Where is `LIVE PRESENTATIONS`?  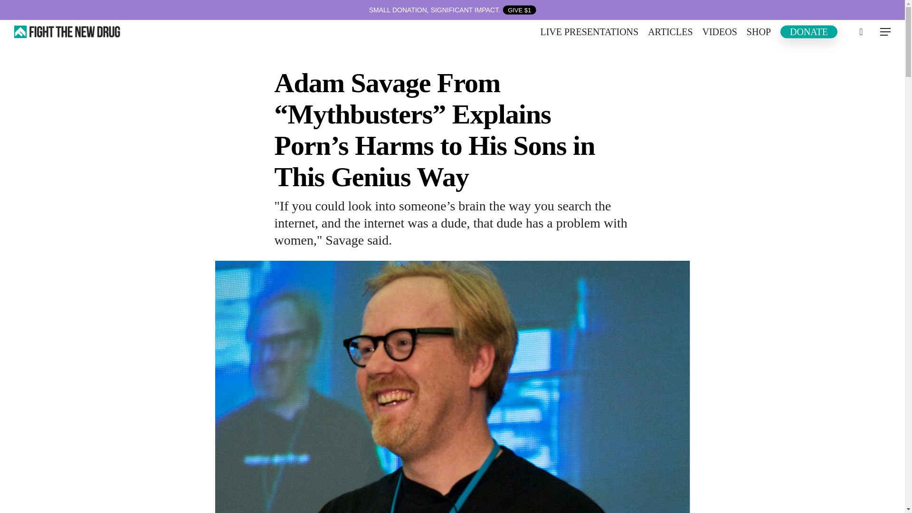
LIVE PRESENTATIONS is located at coordinates (589, 32).